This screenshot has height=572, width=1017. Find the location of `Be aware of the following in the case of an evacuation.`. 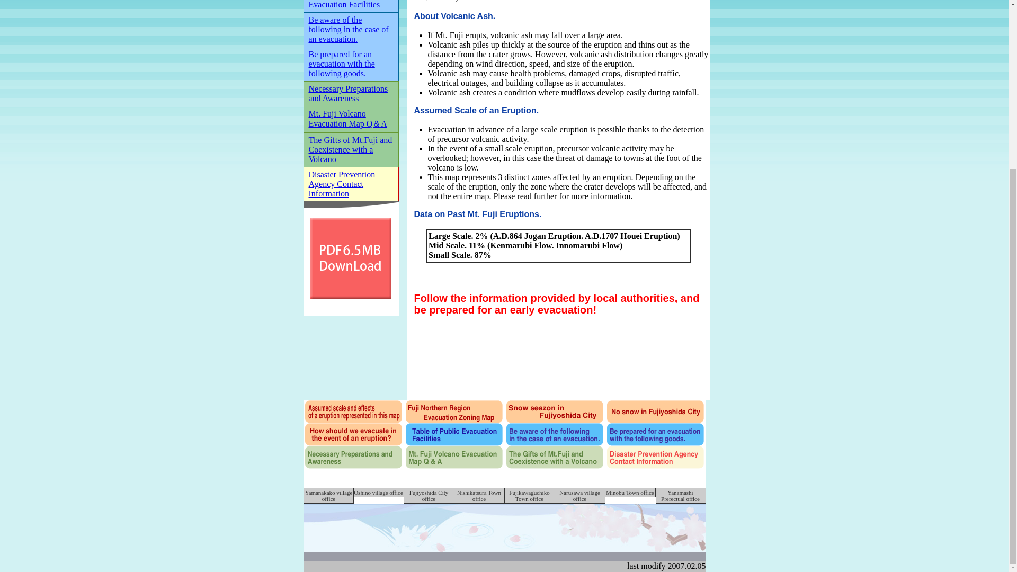

Be aware of the following in the case of an evacuation. is located at coordinates (348, 30).